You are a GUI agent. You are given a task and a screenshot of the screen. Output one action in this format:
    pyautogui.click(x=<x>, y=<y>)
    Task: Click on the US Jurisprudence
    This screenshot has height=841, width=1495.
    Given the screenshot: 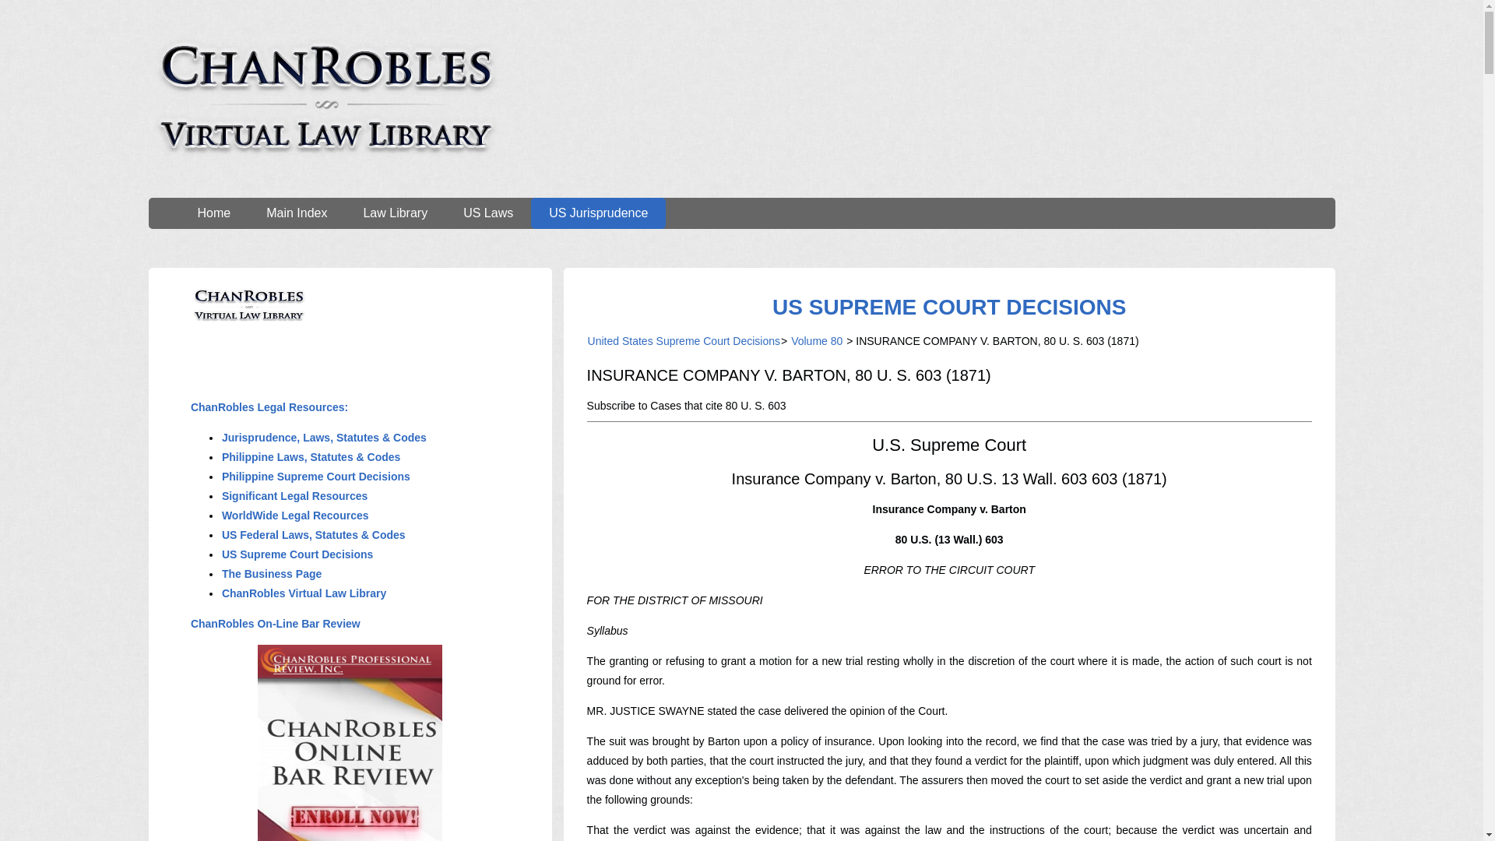 What is the action you would take?
    pyautogui.click(x=598, y=213)
    